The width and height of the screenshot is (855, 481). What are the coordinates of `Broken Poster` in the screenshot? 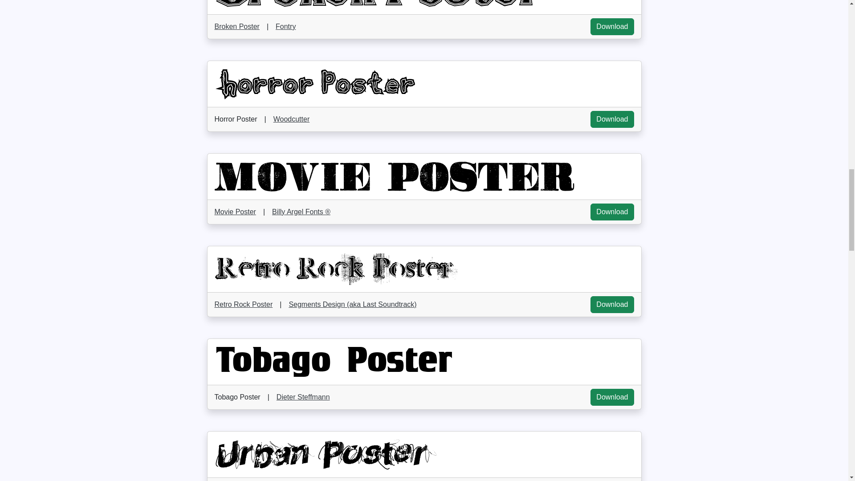 It's located at (237, 27).